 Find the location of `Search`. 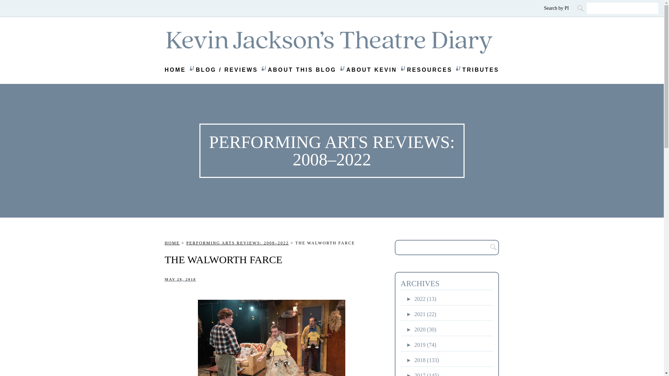

Search is located at coordinates (581, 8).